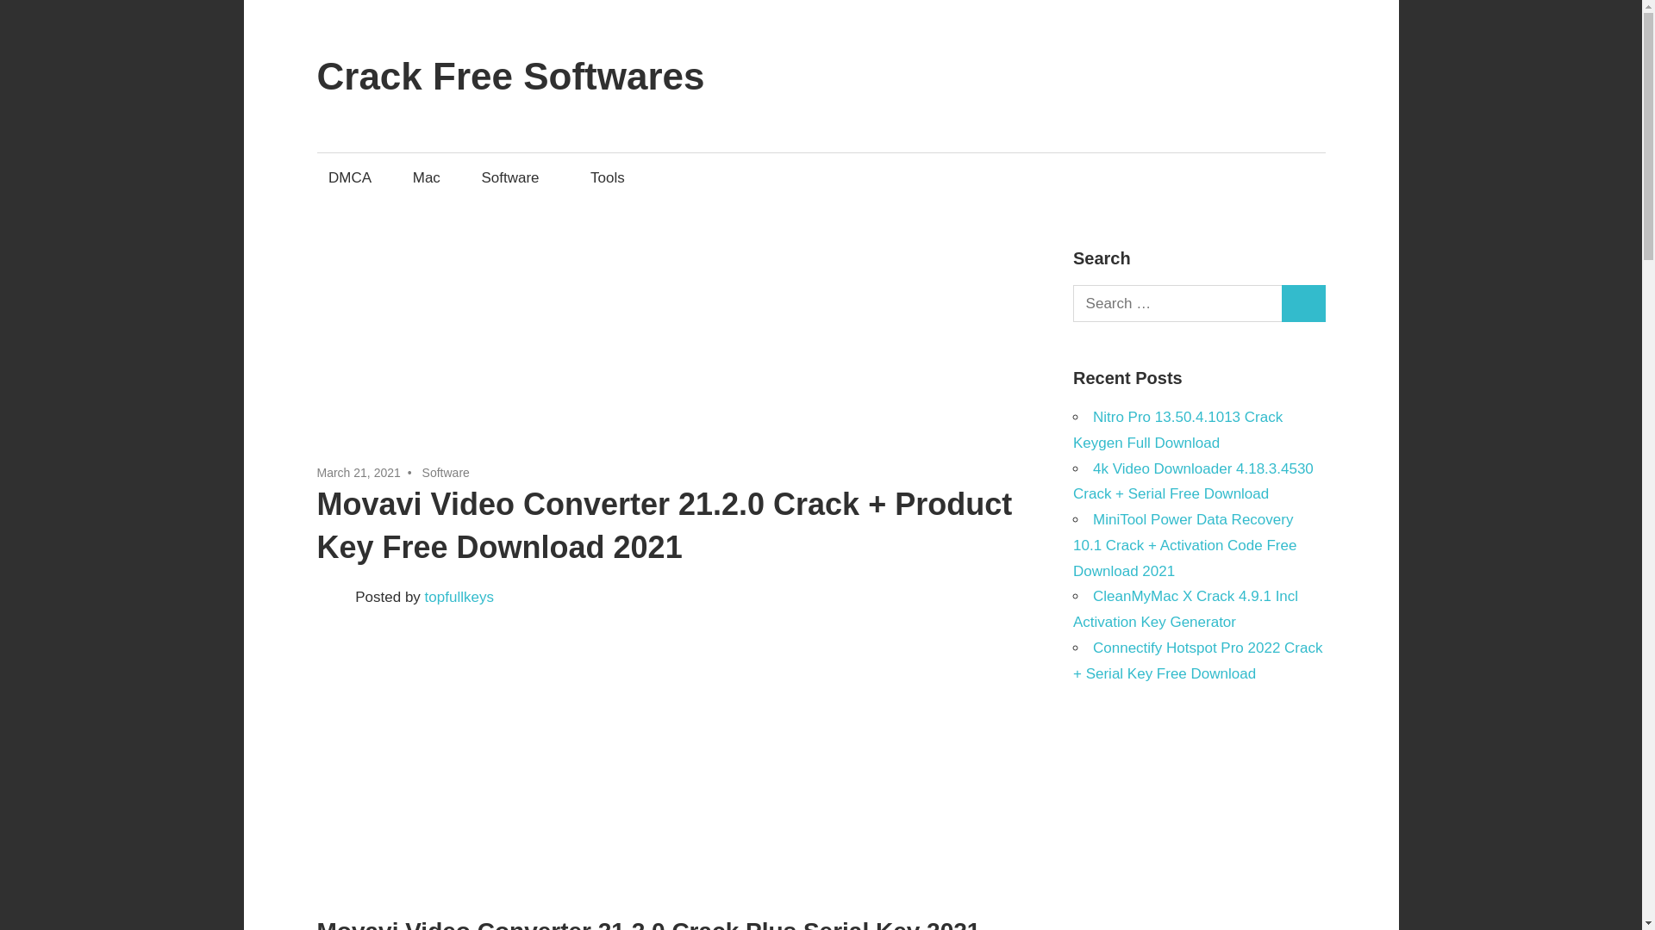 This screenshot has width=1655, height=930. What do you see at coordinates (1177, 303) in the screenshot?
I see `Search for:` at bounding box center [1177, 303].